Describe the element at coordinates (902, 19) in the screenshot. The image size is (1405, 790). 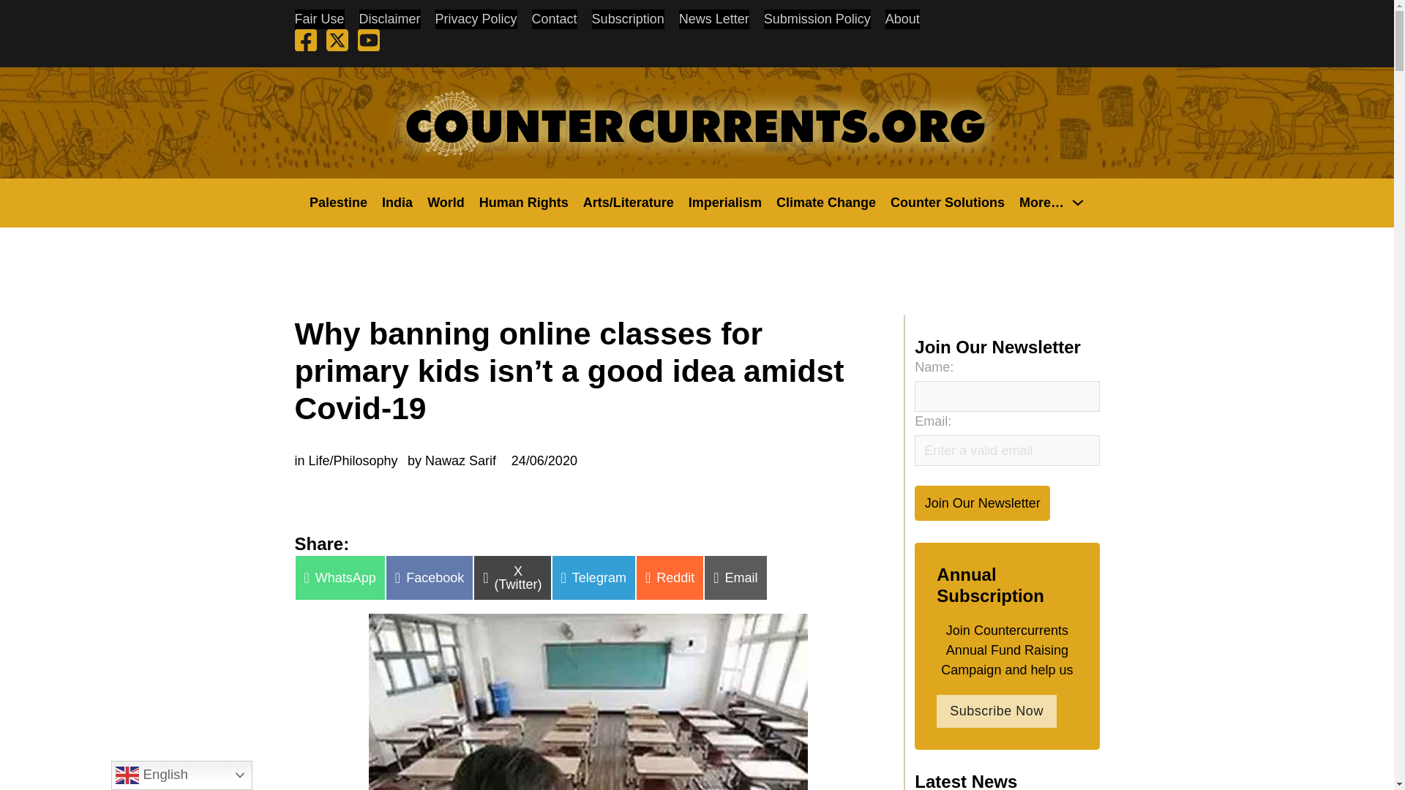
I see `About` at that location.